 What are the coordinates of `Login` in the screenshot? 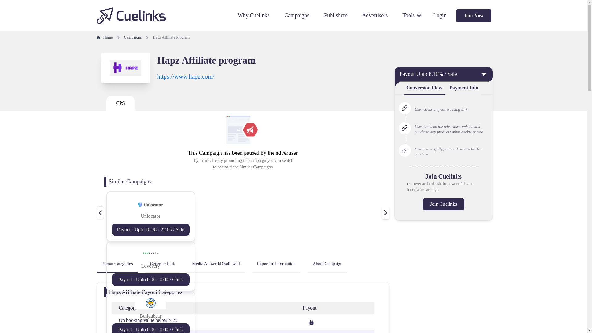 It's located at (440, 15).